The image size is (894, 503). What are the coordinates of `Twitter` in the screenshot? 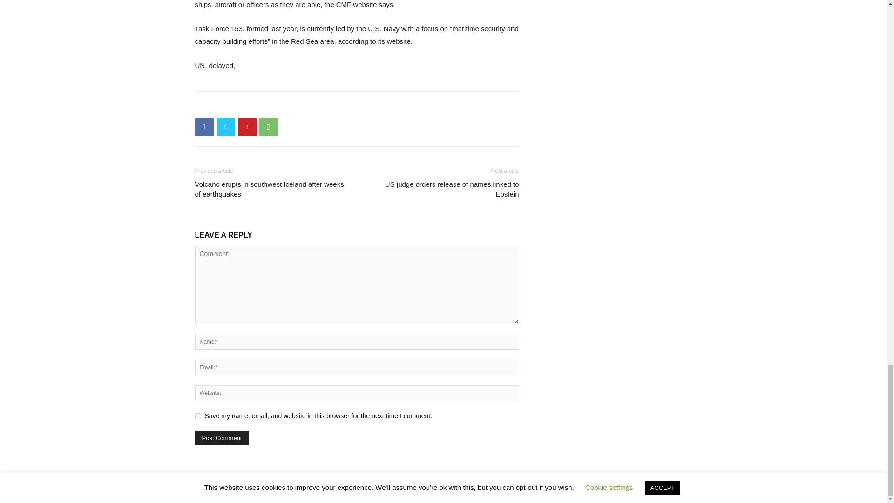 It's located at (225, 127).